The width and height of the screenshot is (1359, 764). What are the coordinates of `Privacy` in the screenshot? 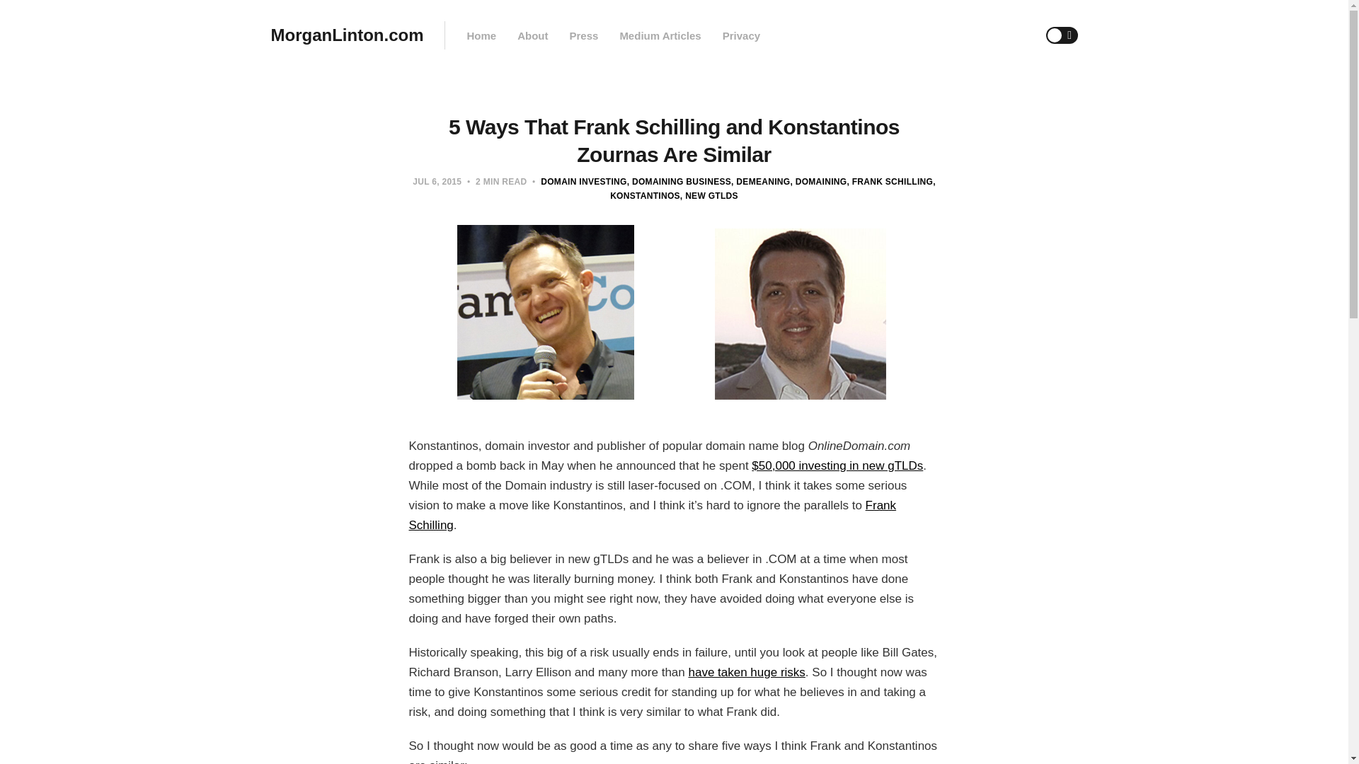 It's located at (741, 35).